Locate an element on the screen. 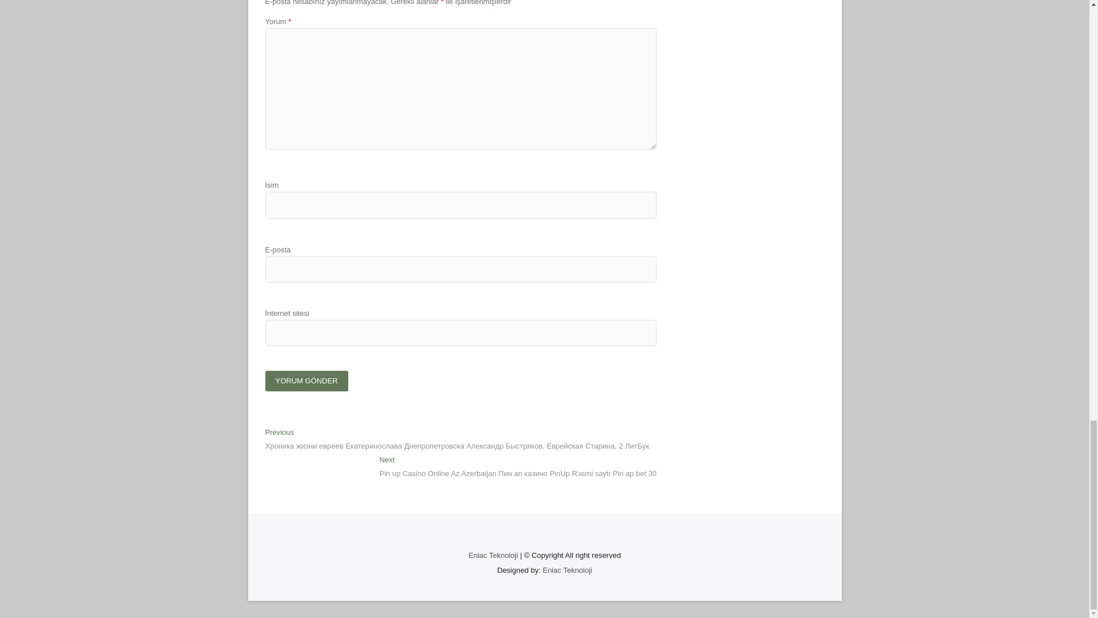  Eniac Teknoloji is located at coordinates (567, 570).